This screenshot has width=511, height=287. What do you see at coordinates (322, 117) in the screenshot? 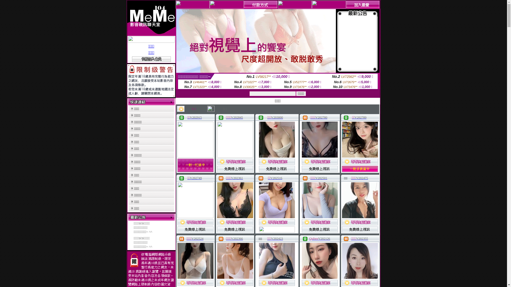
I see `V202780` at bounding box center [322, 117].